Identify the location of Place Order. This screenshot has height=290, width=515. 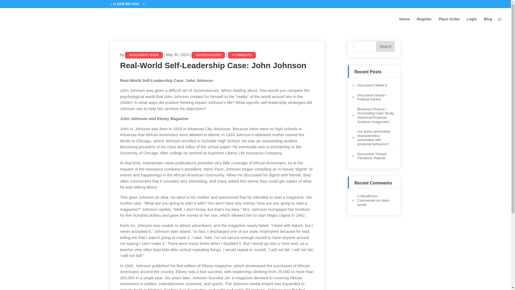
(449, 23).